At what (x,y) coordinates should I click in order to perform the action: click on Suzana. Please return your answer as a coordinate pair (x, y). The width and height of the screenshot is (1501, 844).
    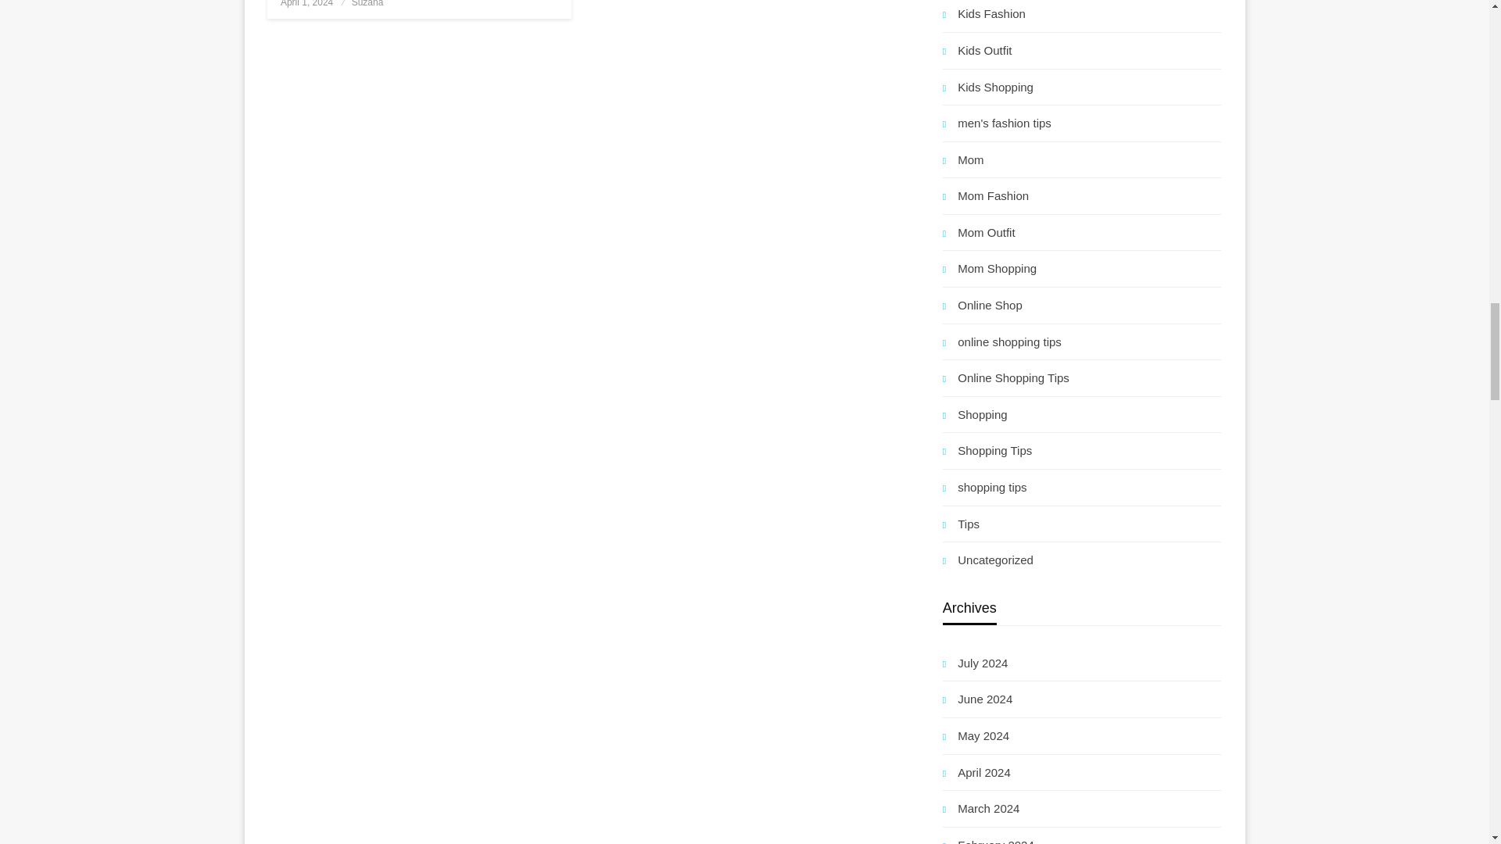
    Looking at the image, I should click on (367, 3).